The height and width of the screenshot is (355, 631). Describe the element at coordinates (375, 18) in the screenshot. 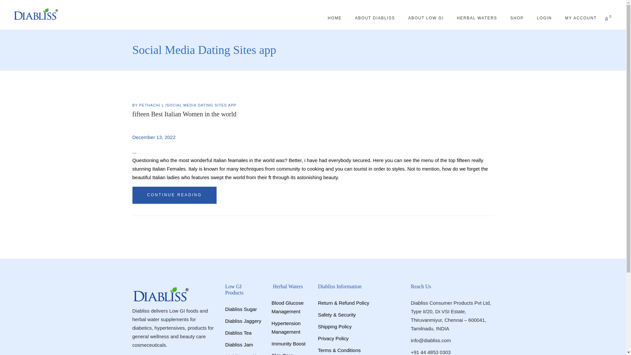

I see `ABOUT DIABLISS` at that location.